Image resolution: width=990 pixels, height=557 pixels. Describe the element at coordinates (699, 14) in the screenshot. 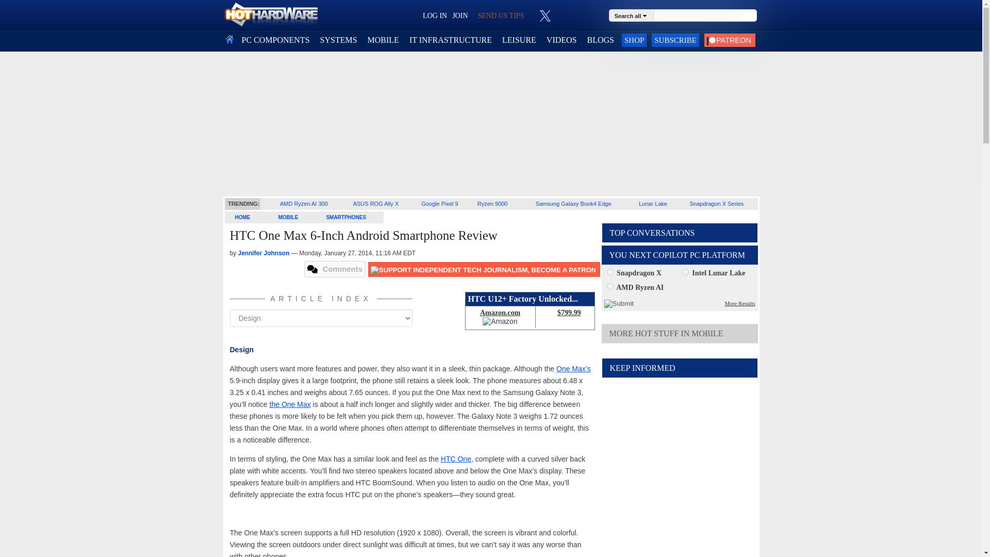

I see `keyword` at that location.